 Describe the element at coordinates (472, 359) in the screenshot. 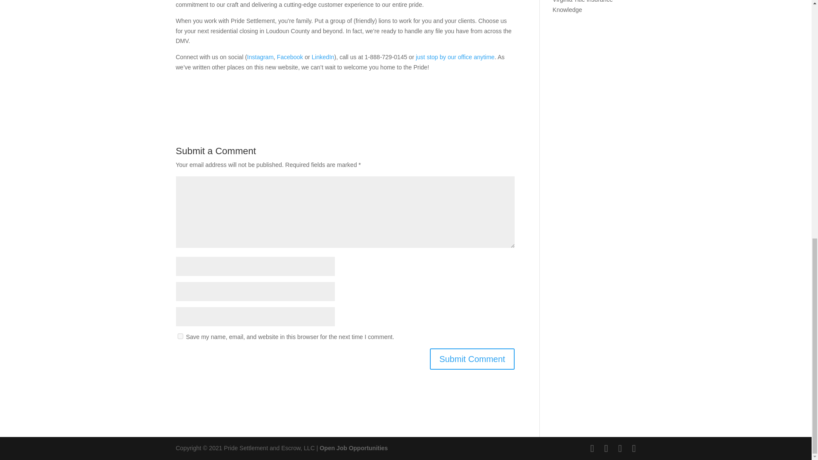

I see `Submit Comment` at that location.